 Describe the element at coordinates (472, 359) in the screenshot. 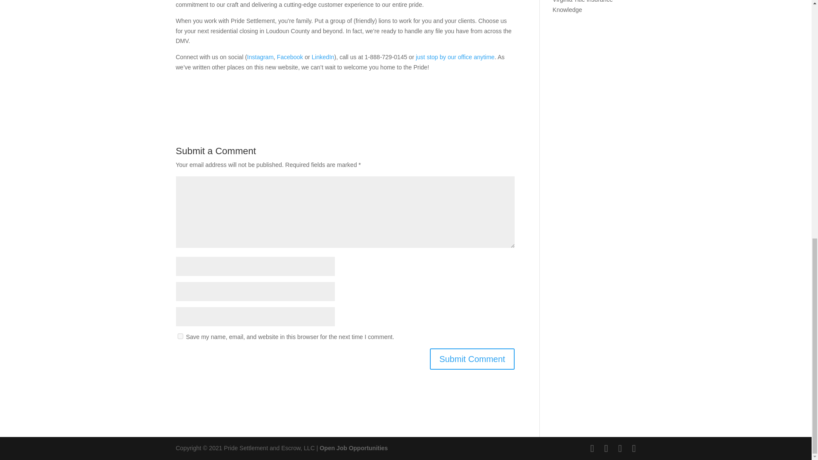

I see `Submit Comment` at that location.